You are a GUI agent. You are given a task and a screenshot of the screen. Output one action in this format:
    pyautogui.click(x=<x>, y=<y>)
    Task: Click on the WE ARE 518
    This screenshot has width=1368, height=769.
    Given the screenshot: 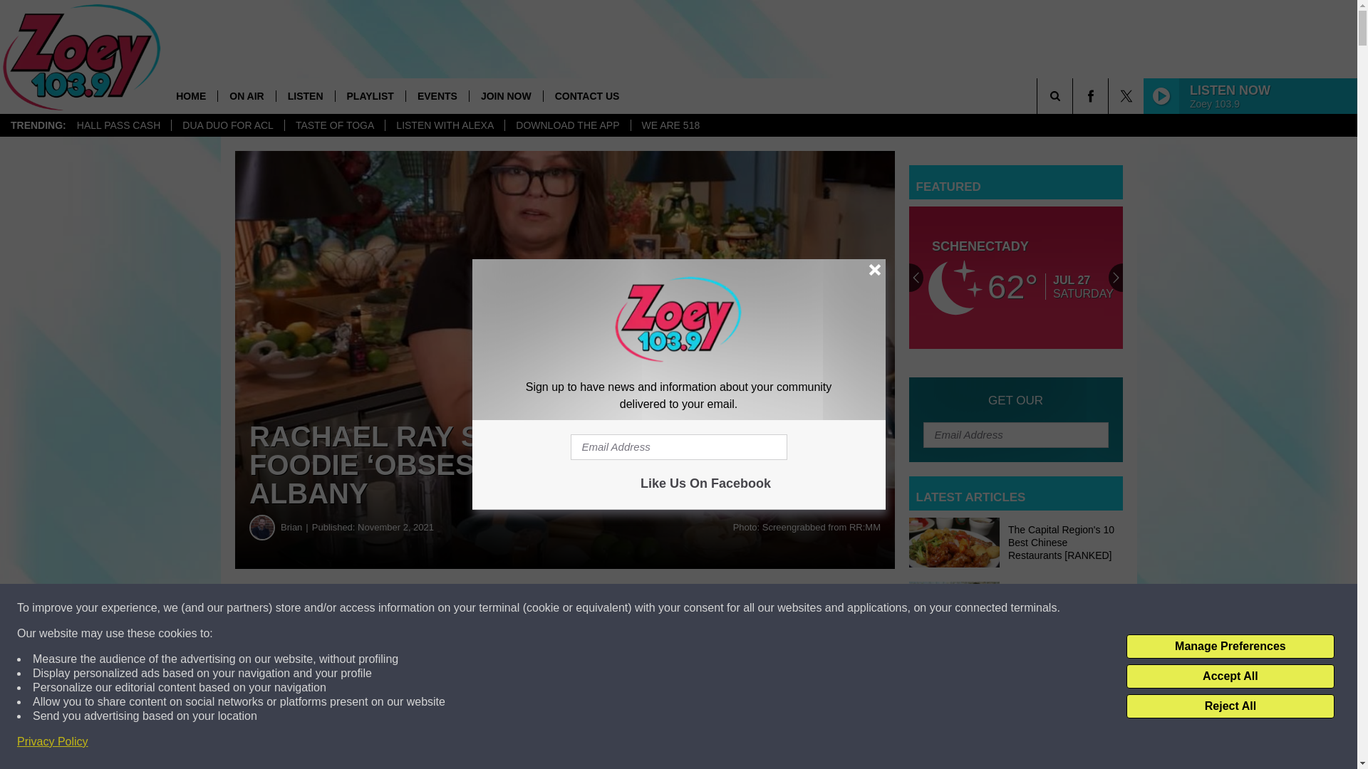 What is the action you would take?
    pyautogui.click(x=670, y=125)
    